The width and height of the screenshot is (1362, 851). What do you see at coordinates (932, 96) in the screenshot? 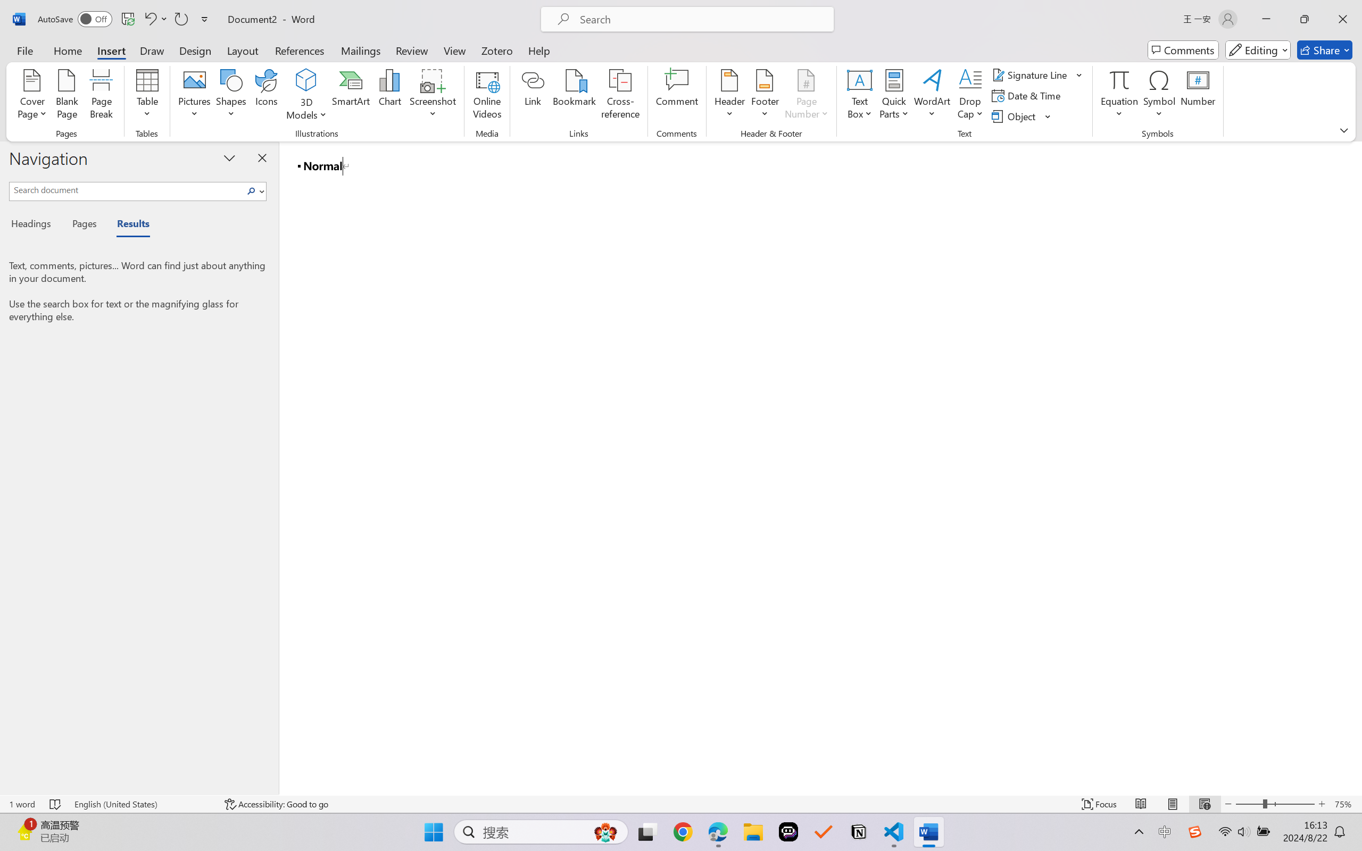
I see `WordArt` at bounding box center [932, 96].